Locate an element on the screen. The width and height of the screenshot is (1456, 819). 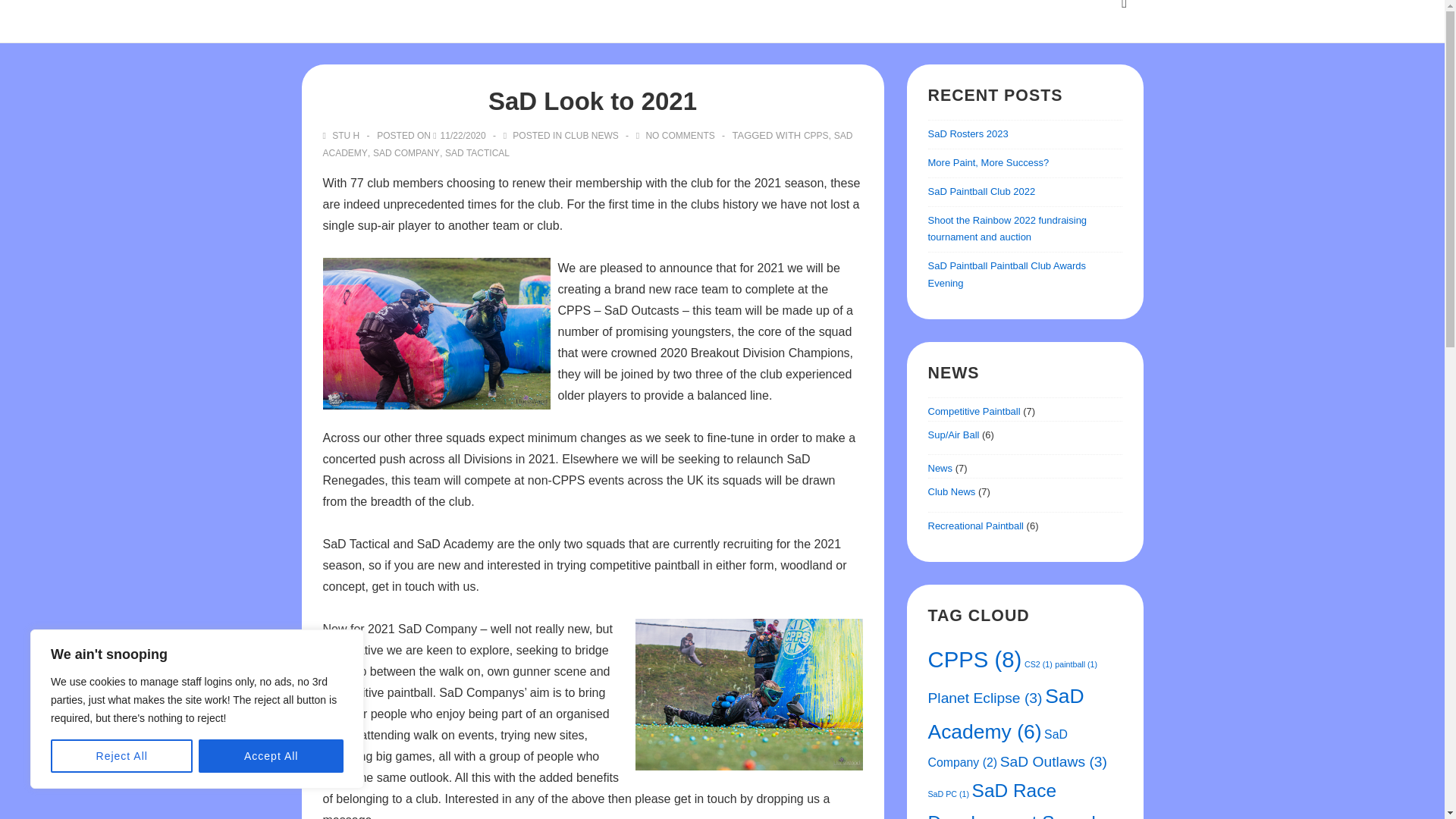
More Paint, More Success? is located at coordinates (989, 162).